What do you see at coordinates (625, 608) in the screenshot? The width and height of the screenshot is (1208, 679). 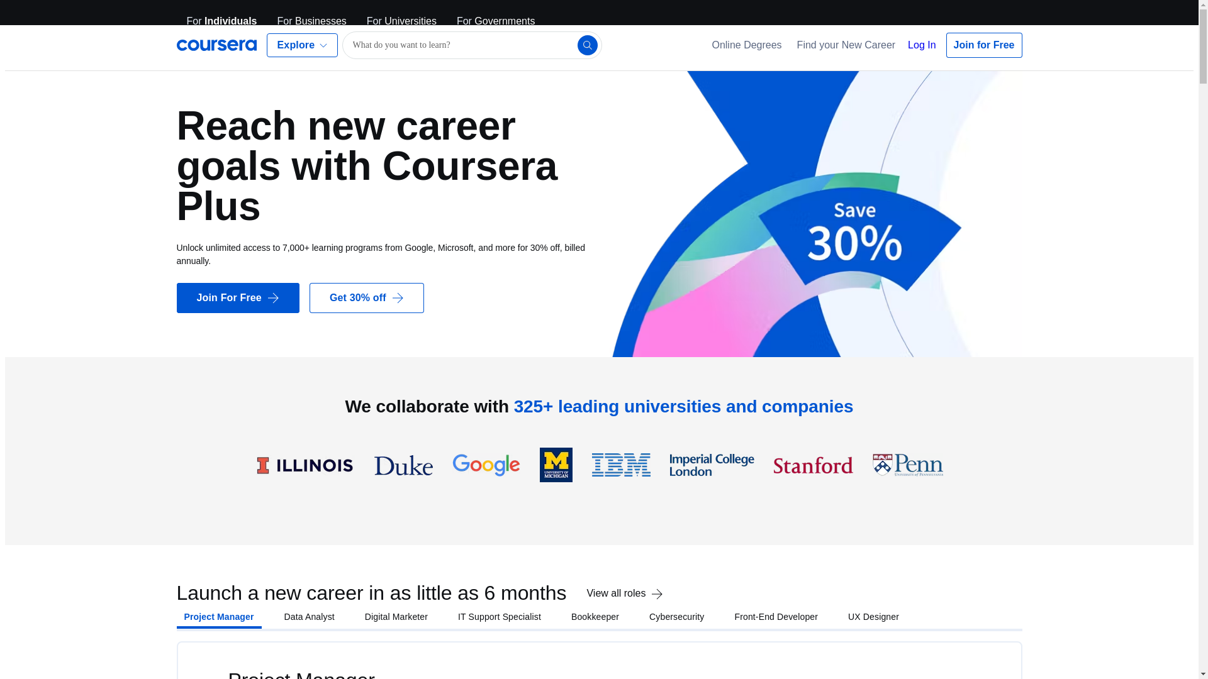 I see `View all roles` at bounding box center [625, 608].